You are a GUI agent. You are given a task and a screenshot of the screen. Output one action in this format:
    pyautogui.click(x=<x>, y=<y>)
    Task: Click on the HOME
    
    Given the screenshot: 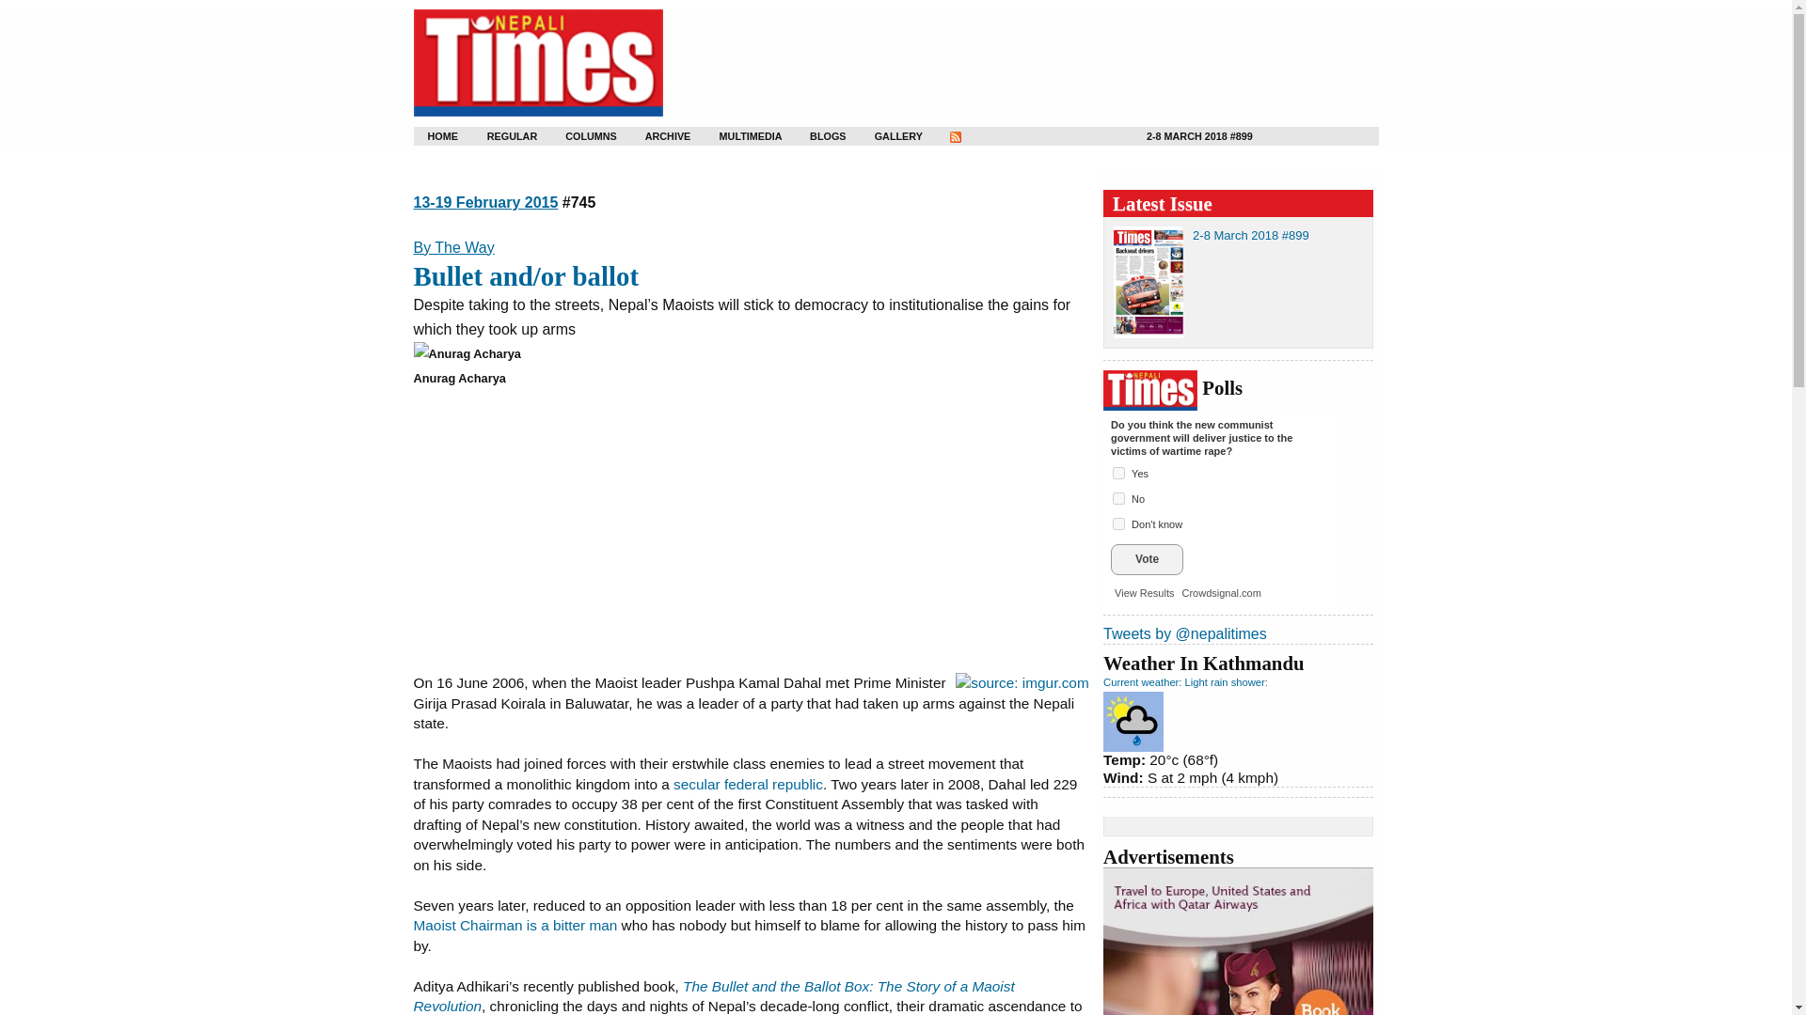 What is the action you would take?
    pyautogui.click(x=435, y=136)
    